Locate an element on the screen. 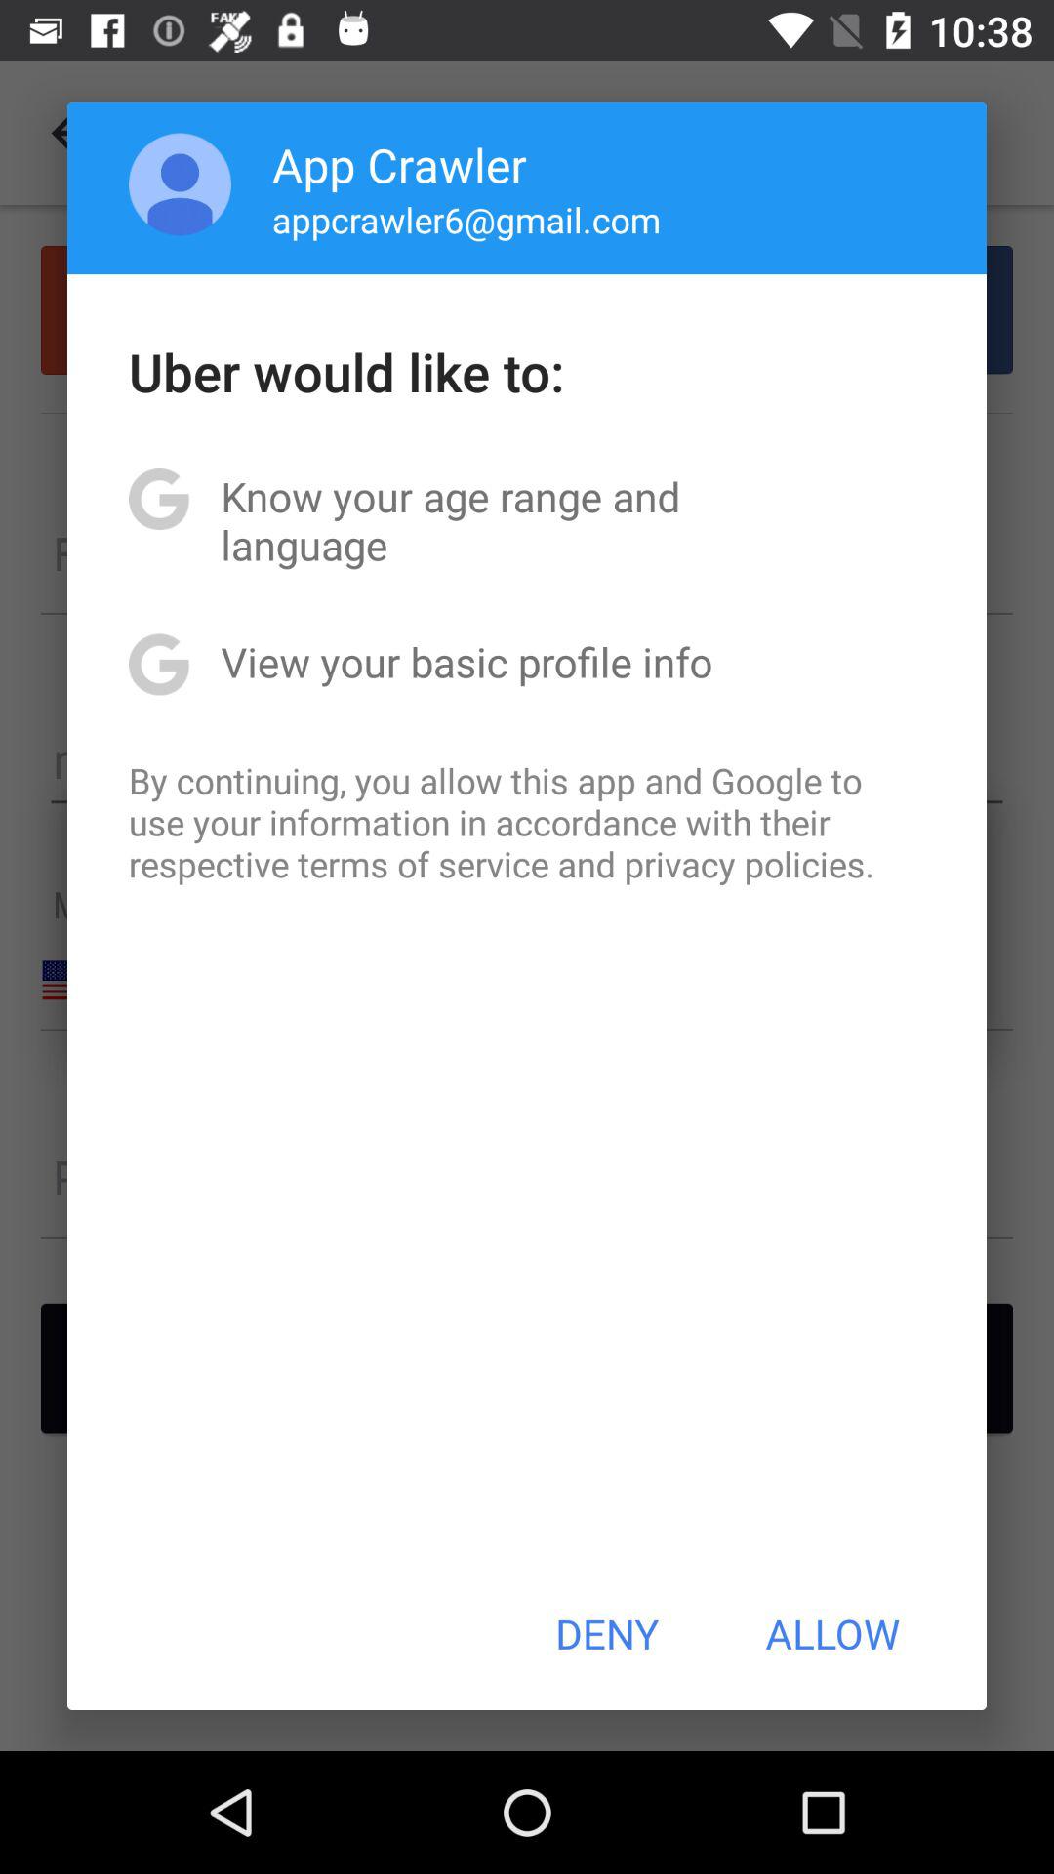  scroll to the know your age icon is located at coordinates (527, 520).